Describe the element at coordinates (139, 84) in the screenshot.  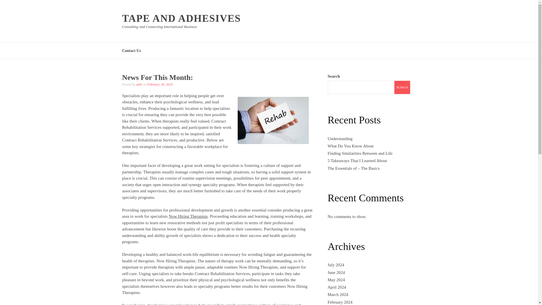
I see `aebi` at that location.